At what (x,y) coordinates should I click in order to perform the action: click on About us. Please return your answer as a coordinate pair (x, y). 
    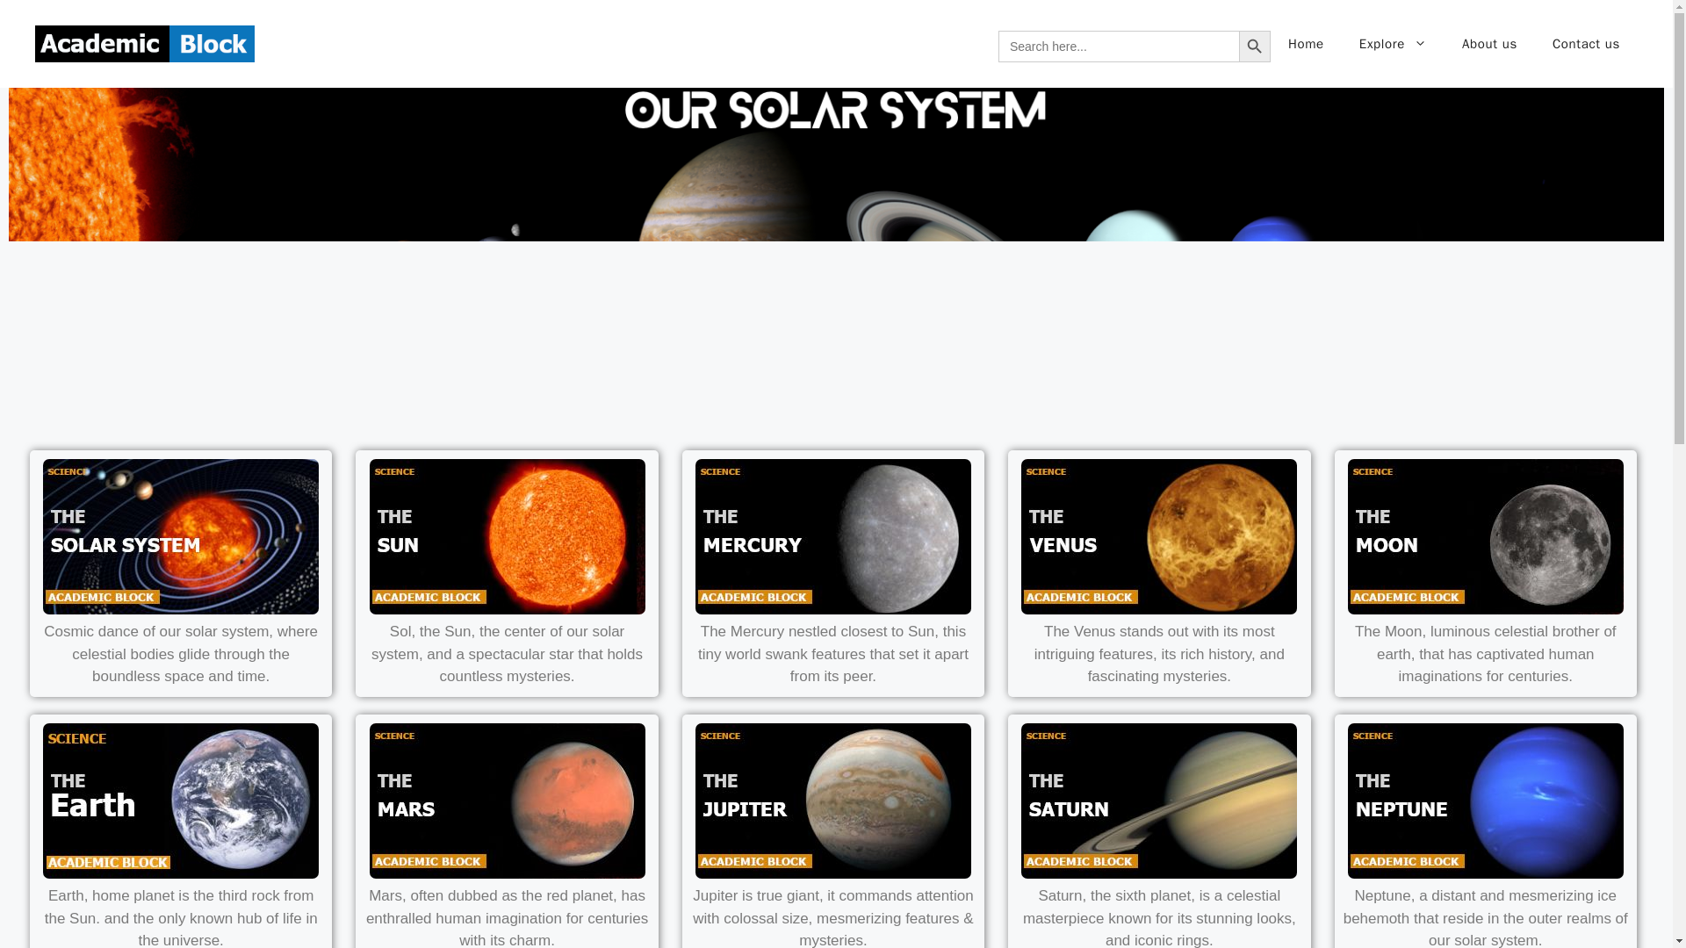
    Looking at the image, I should click on (1489, 44).